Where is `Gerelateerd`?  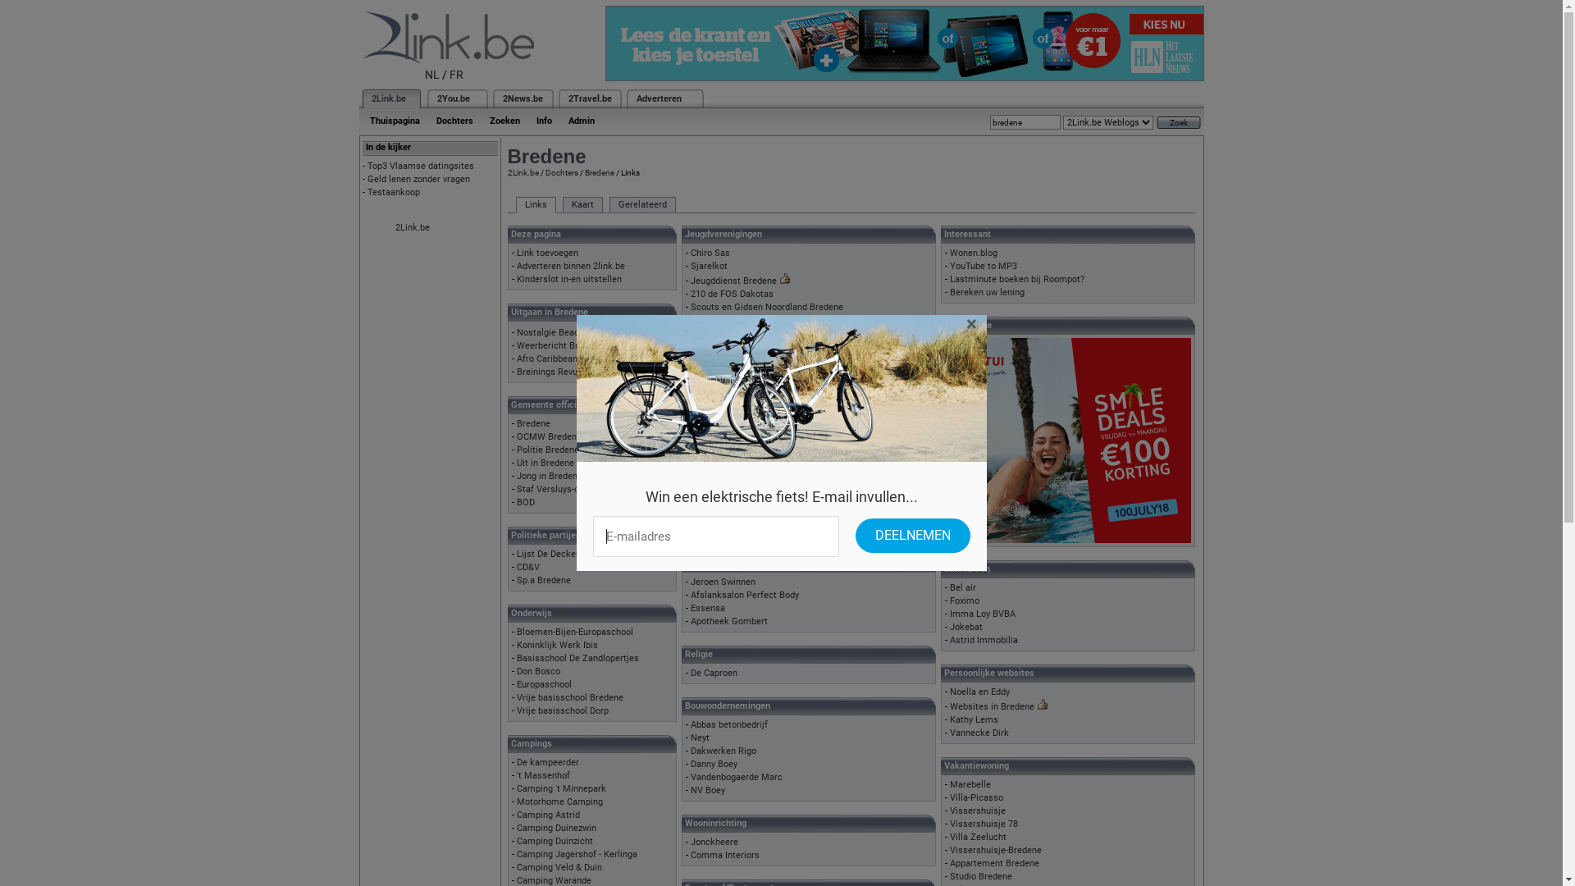
Gerelateerd is located at coordinates (641, 205).